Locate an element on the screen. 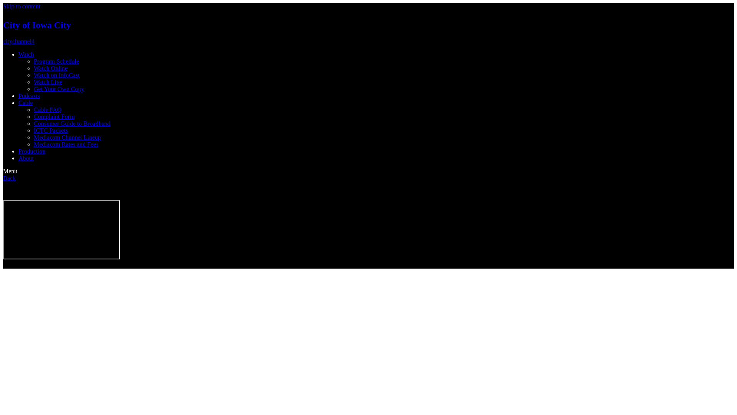  Get Your Own Copy is located at coordinates (59, 88).